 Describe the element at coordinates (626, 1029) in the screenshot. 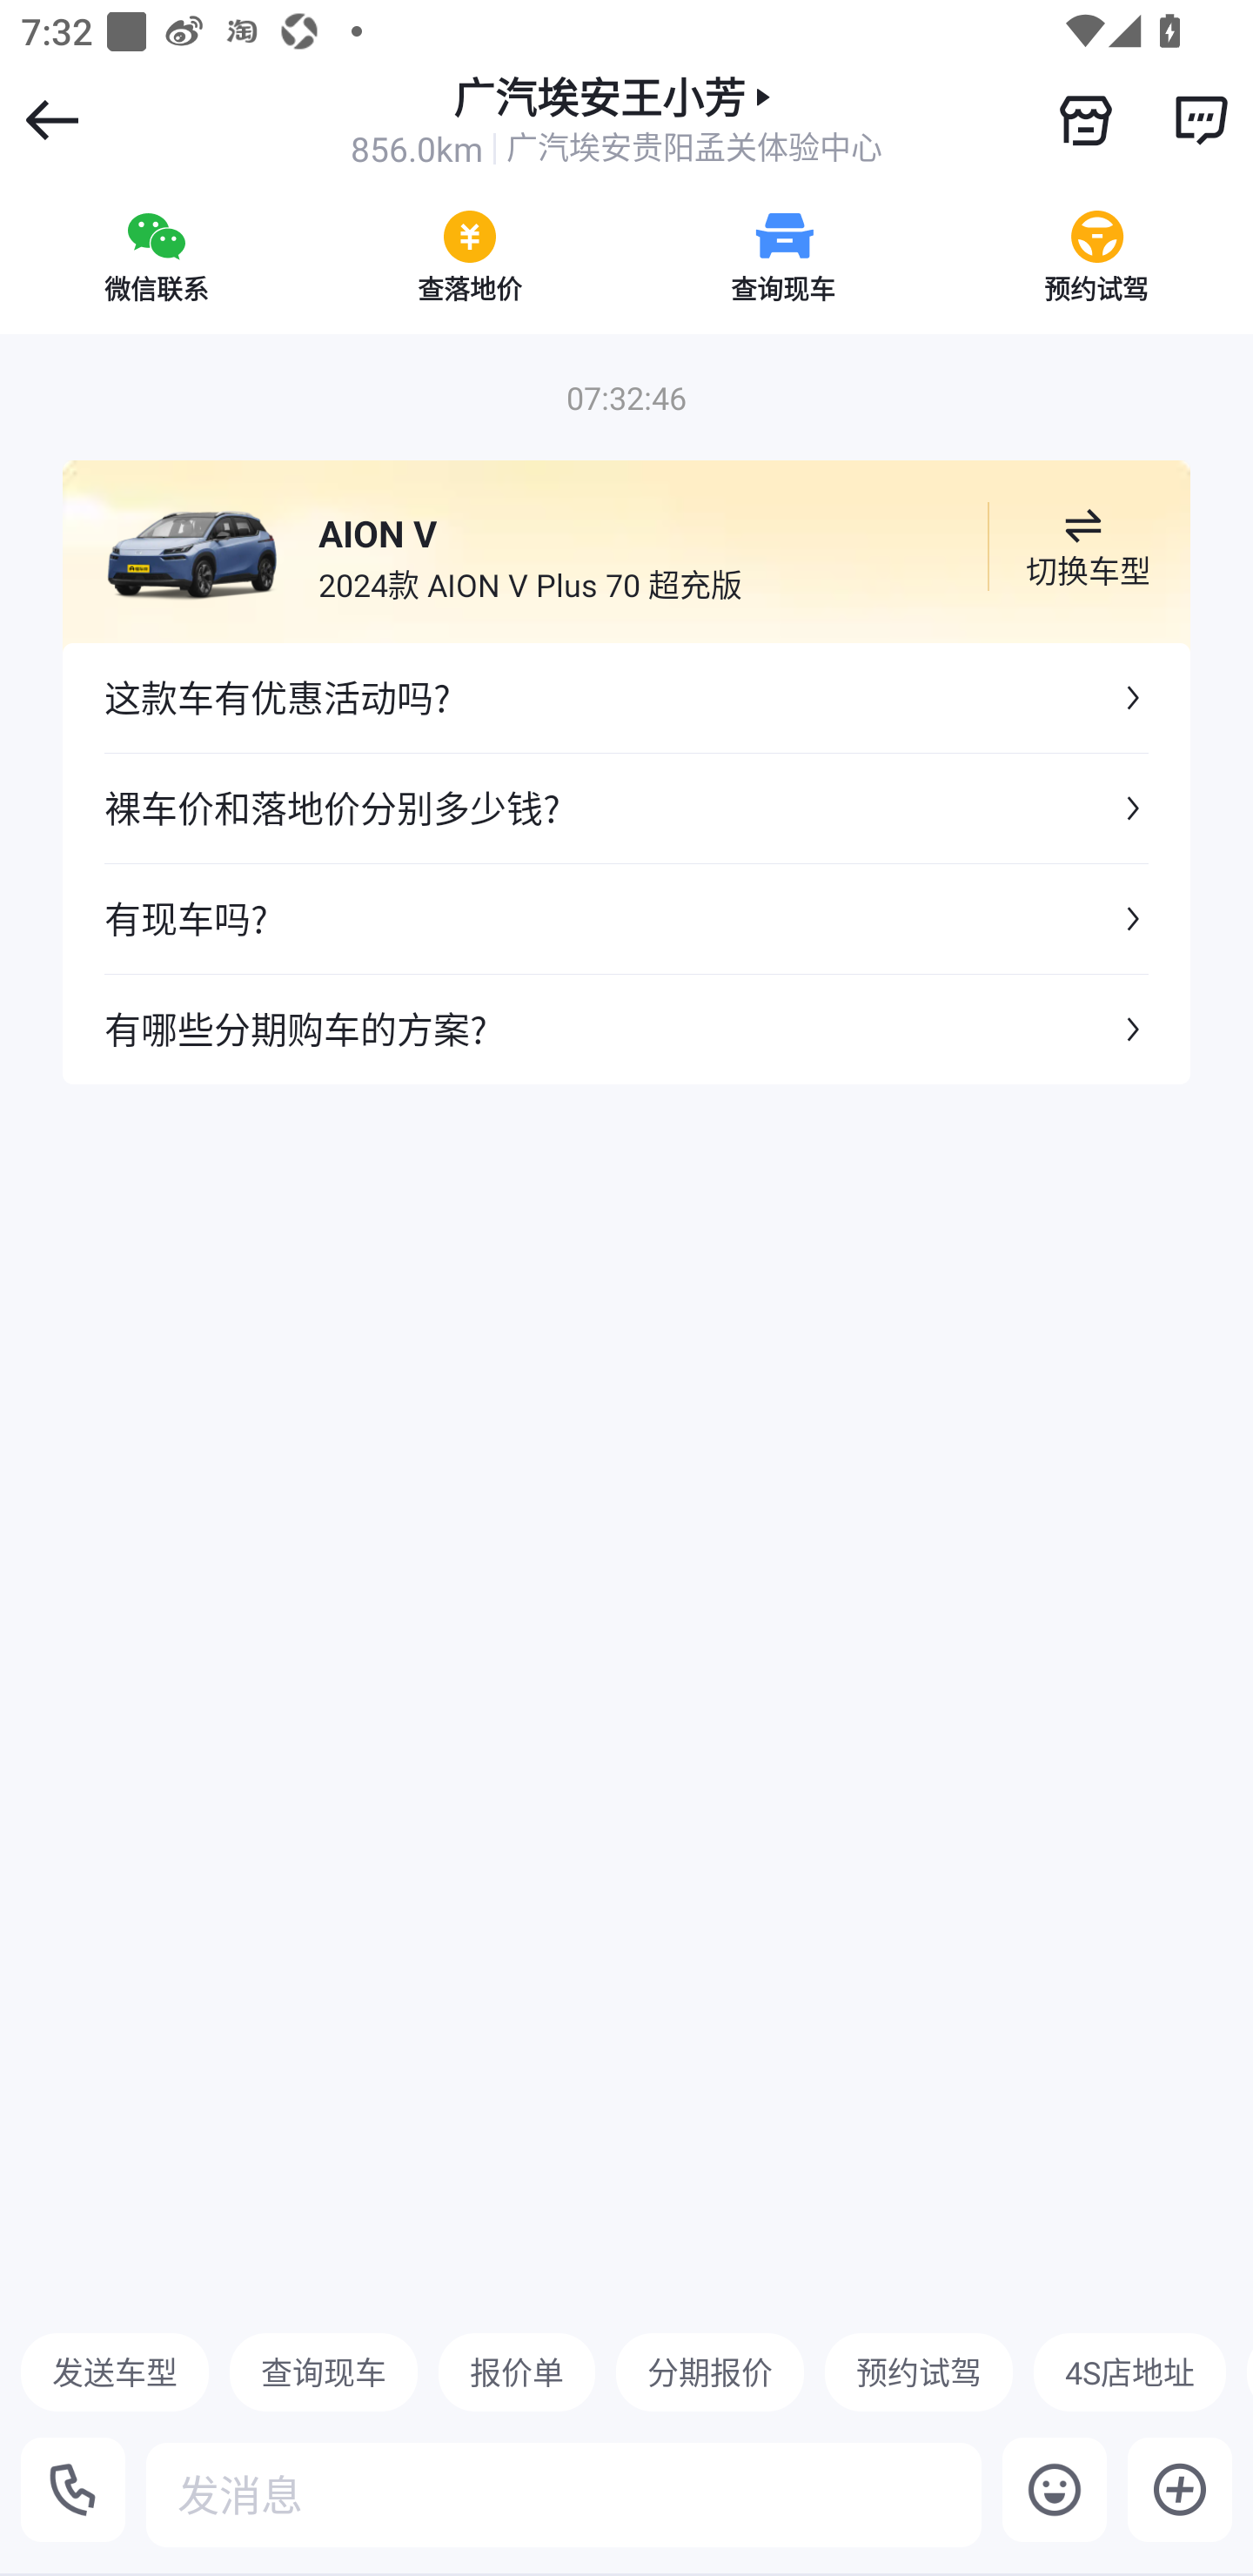

I see `有哪些分期购车的方案?` at that location.